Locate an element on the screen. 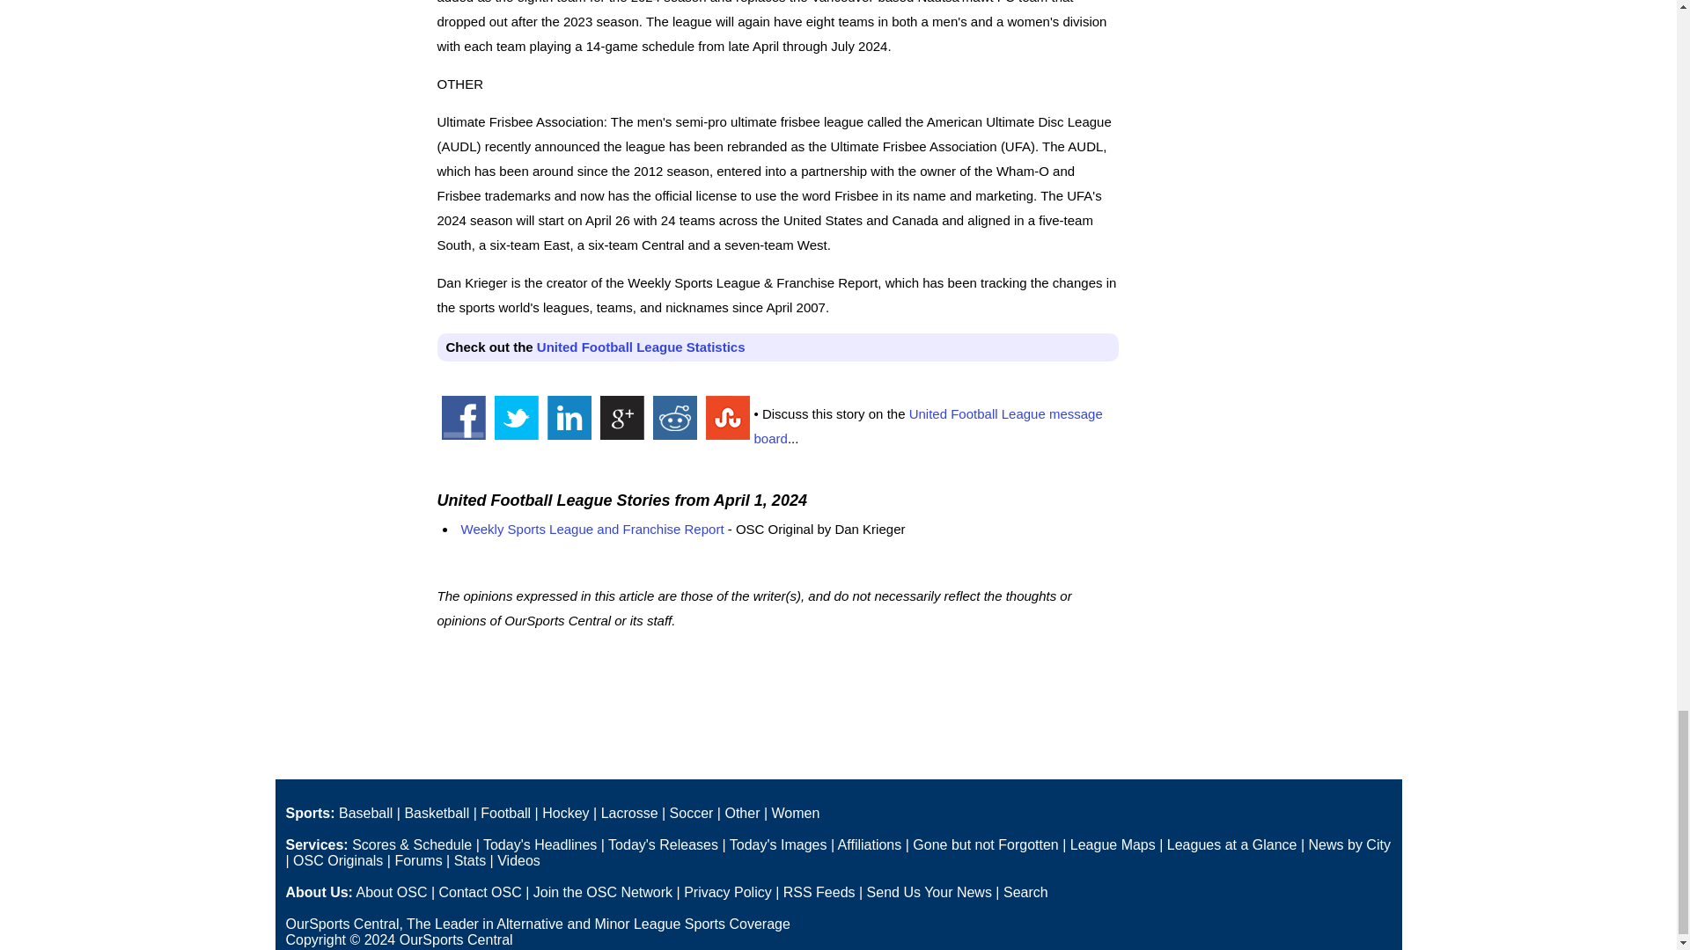 The image size is (1690, 950). League Maps is located at coordinates (1113, 844).